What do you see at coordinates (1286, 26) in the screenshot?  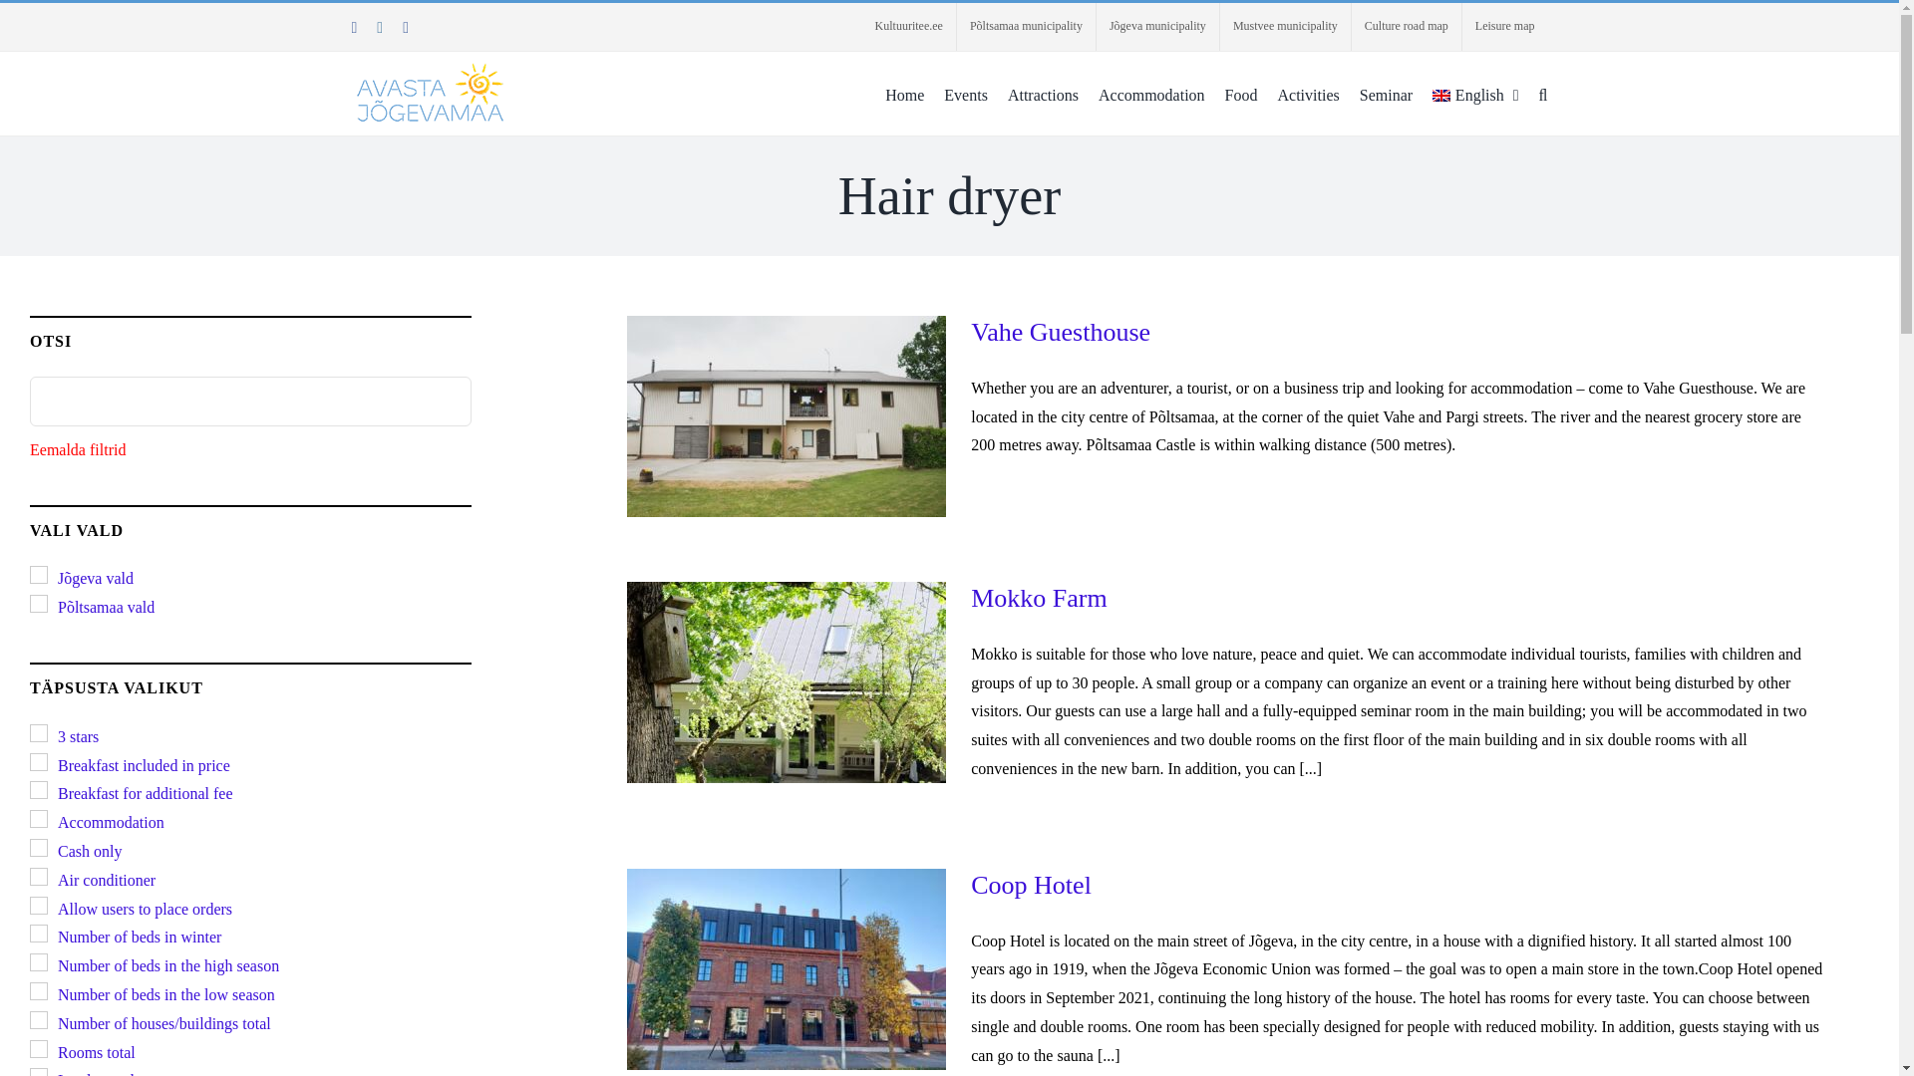 I see `Mustvee municipality` at bounding box center [1286, 26].